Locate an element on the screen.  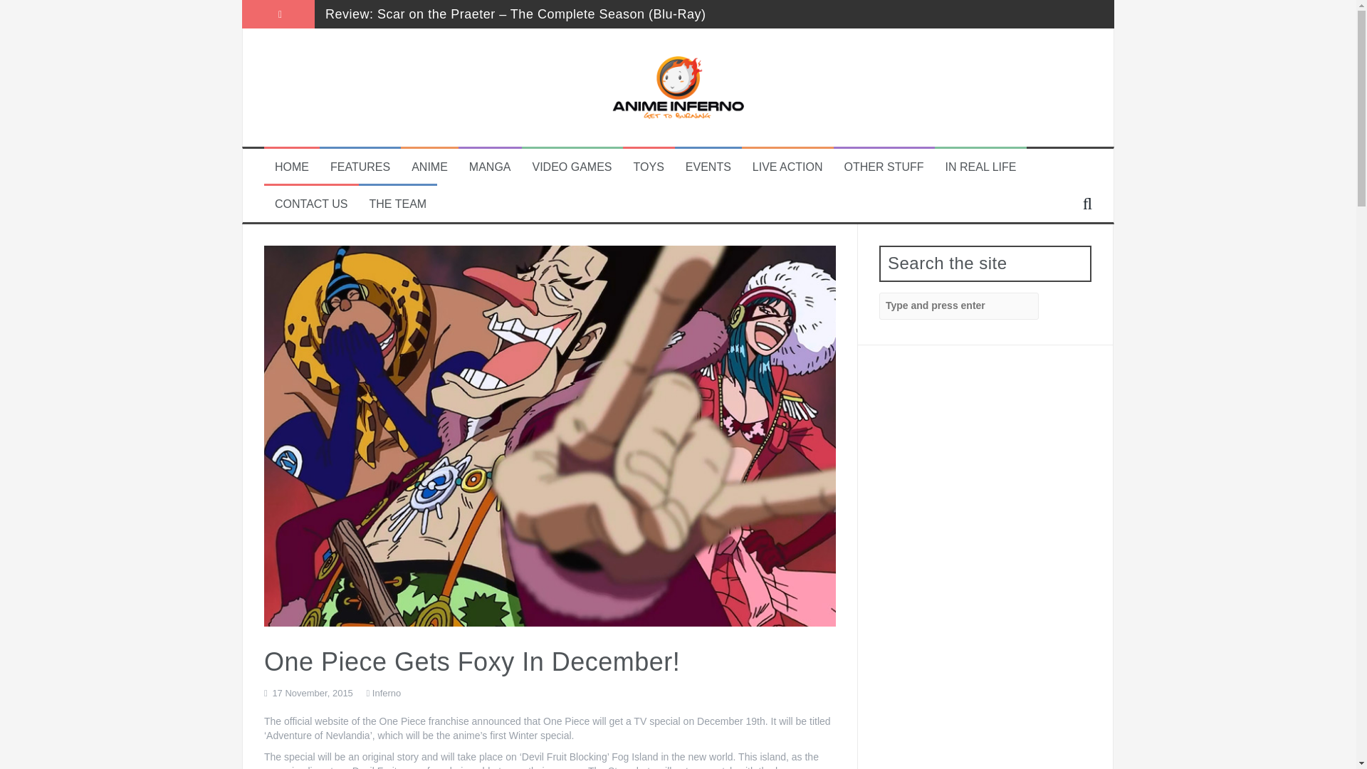
IN REAL LIFE is located at coordinates (981, 167).